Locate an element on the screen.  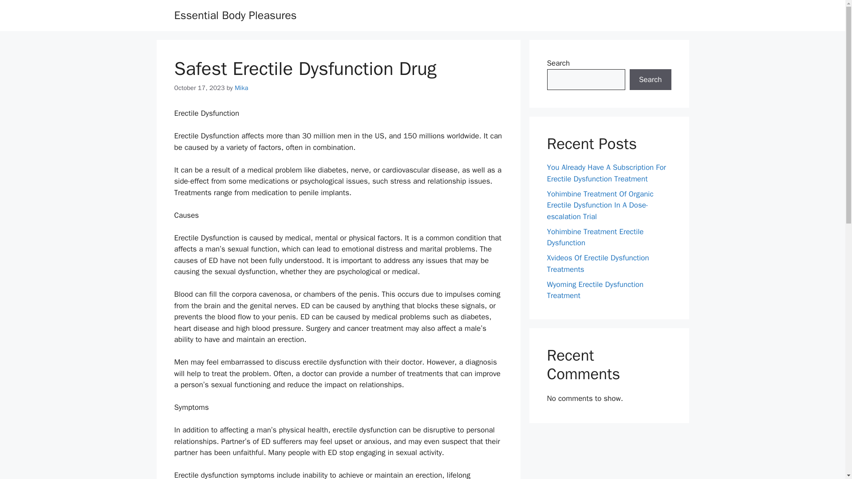
Xvideos Of Erectile Dysfunction Treatments is located at coordinates (597, 263).